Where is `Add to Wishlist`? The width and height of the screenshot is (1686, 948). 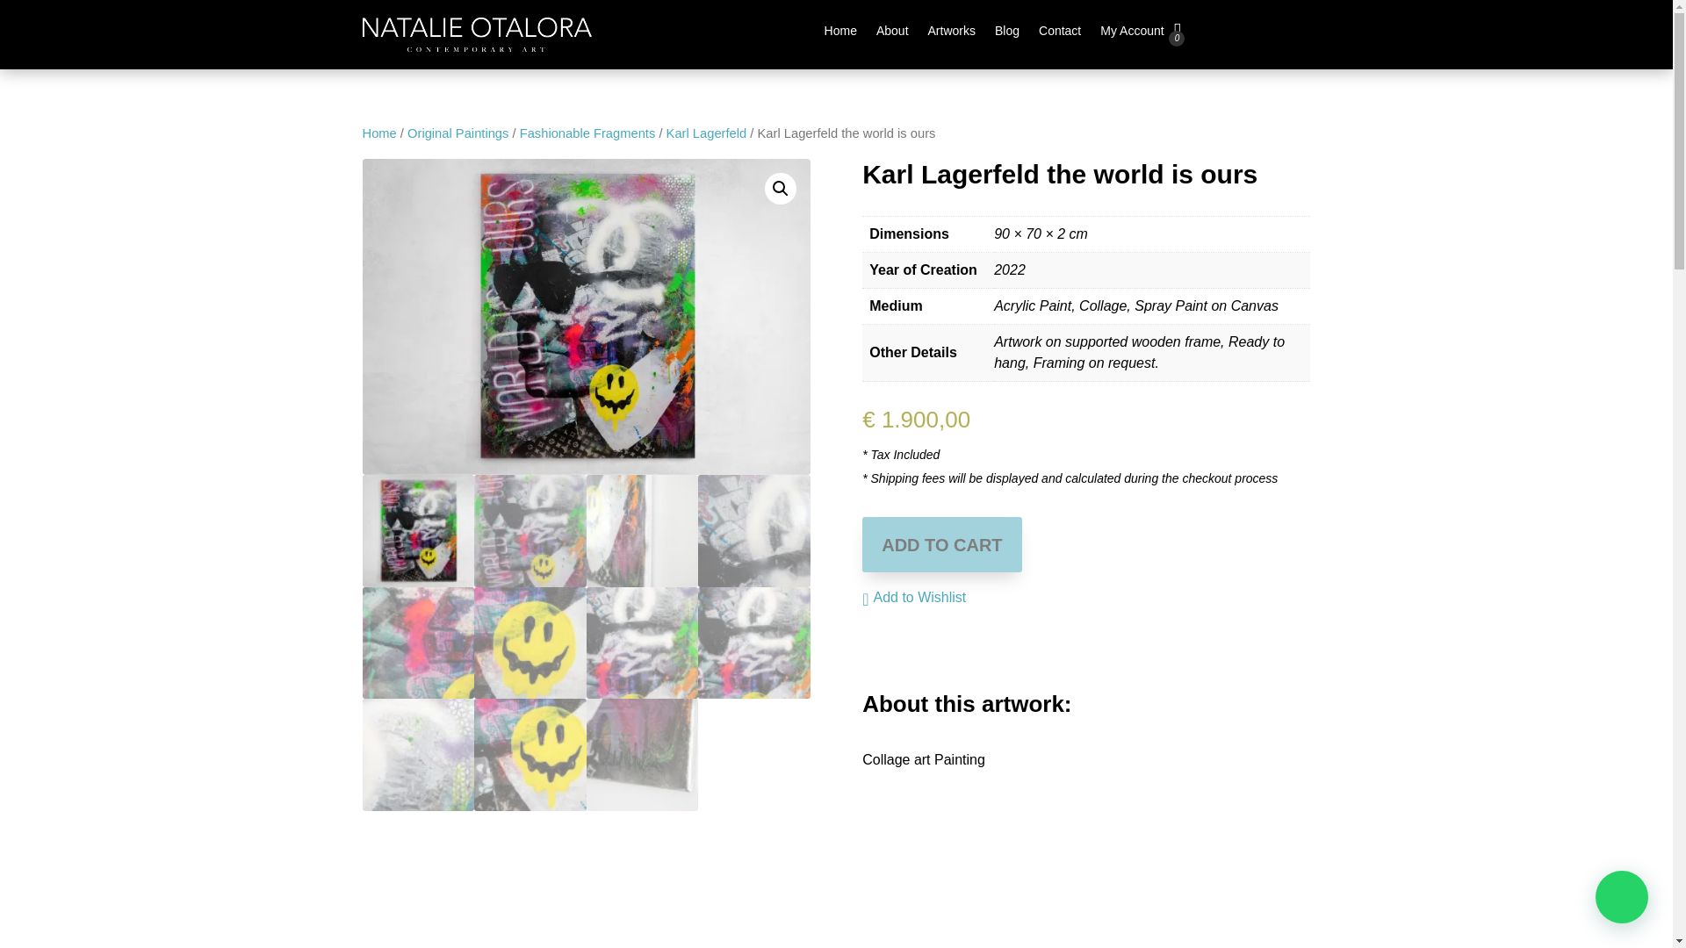
Add to Wishlist is located at coordinates (913, 597).